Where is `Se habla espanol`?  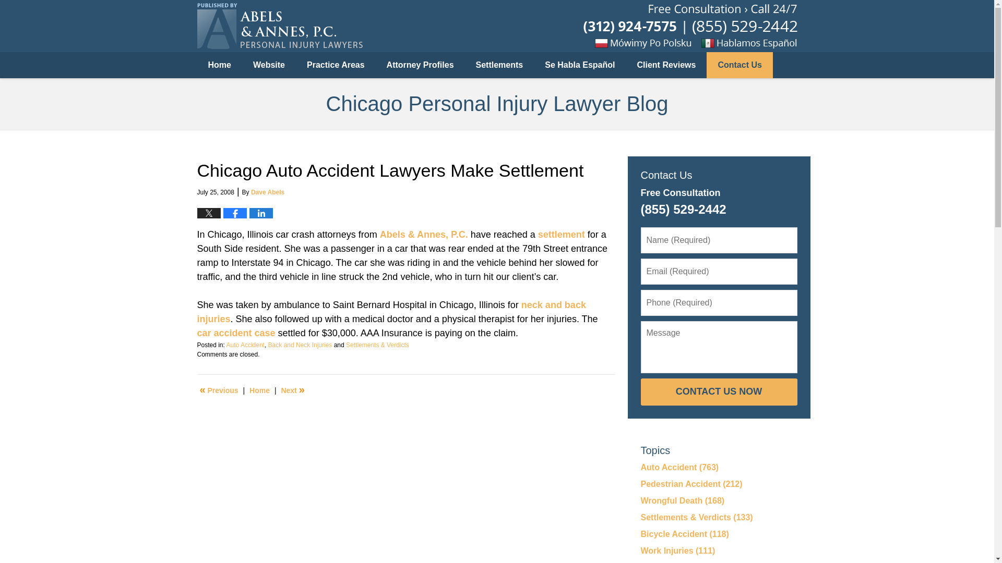 Se habla espanol is located at coordinates (770, 43).